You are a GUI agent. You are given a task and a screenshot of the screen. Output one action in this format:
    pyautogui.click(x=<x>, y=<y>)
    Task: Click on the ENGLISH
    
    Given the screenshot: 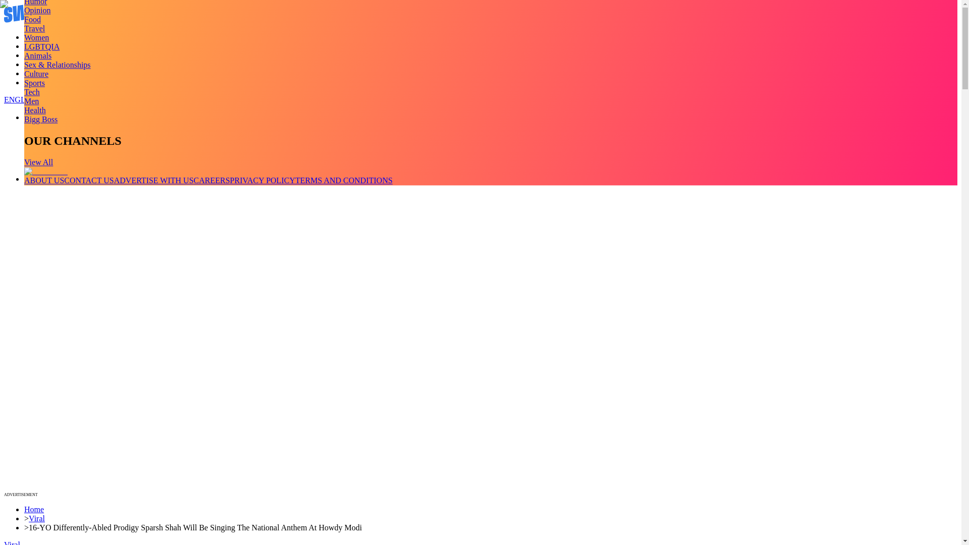 What is the action you would take?
    pyautogui.click(x=21, y=100)
    